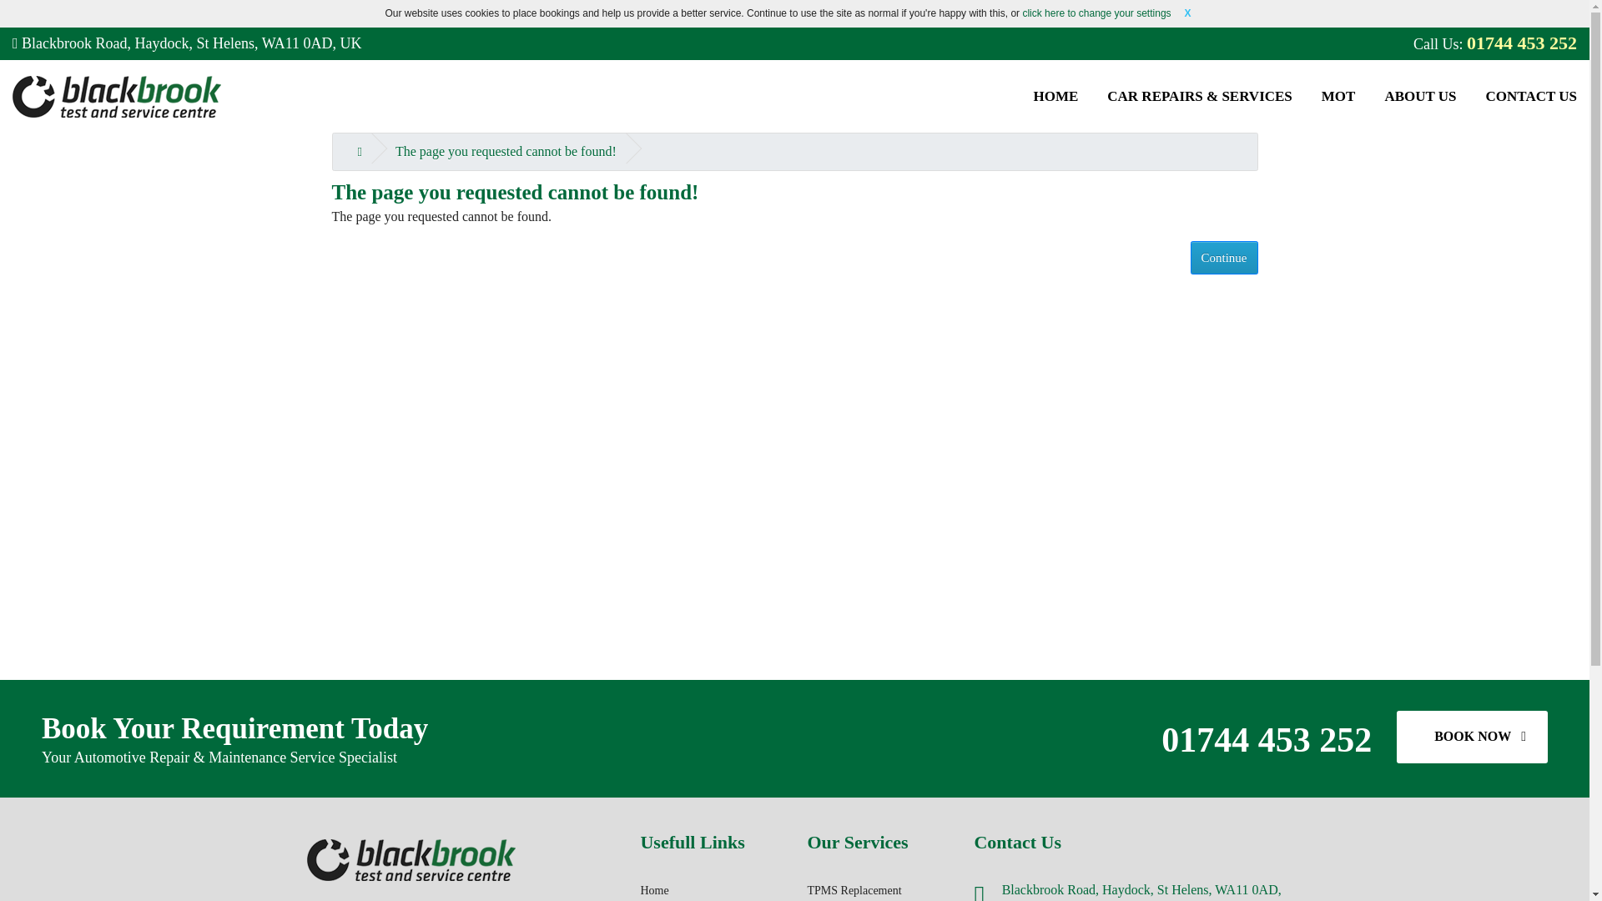 The height and width of the screenshot is (901, 1602). Describe the element at coordinates (1338, 97) in the screenshot. I see `MOT` at that location.